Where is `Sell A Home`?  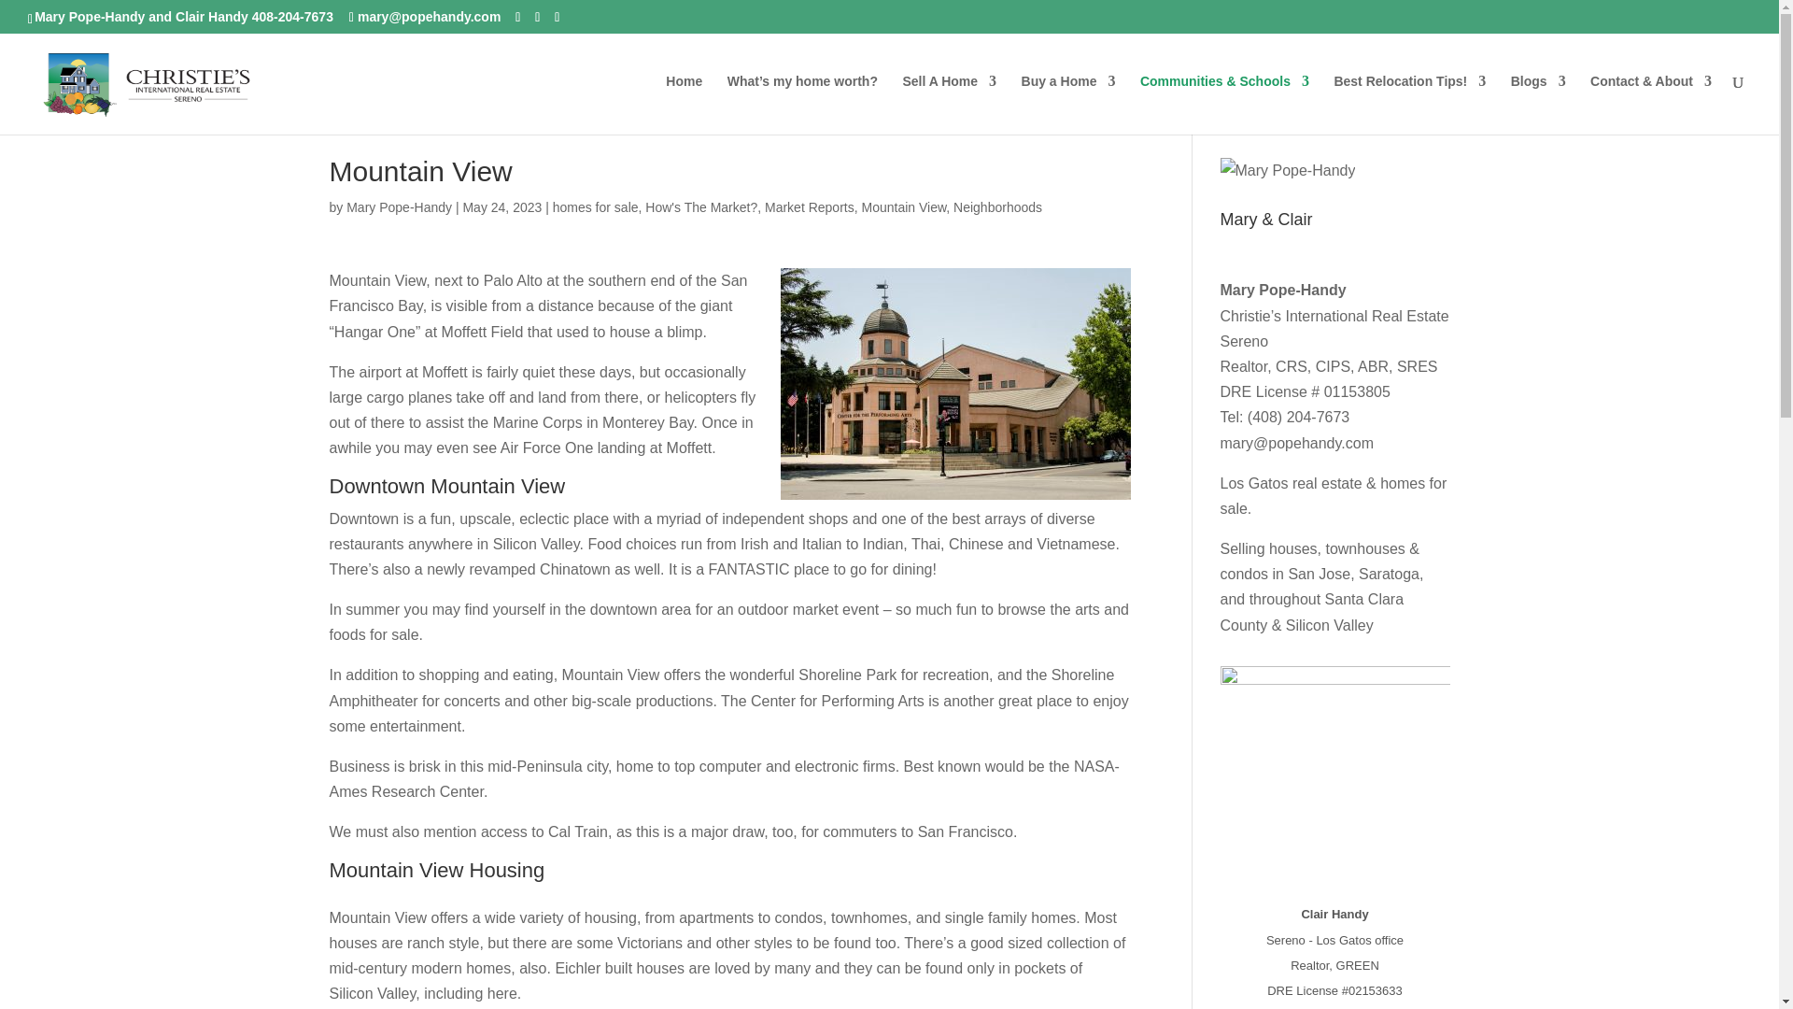 Sell A Home is located at coordinates (949, 104).